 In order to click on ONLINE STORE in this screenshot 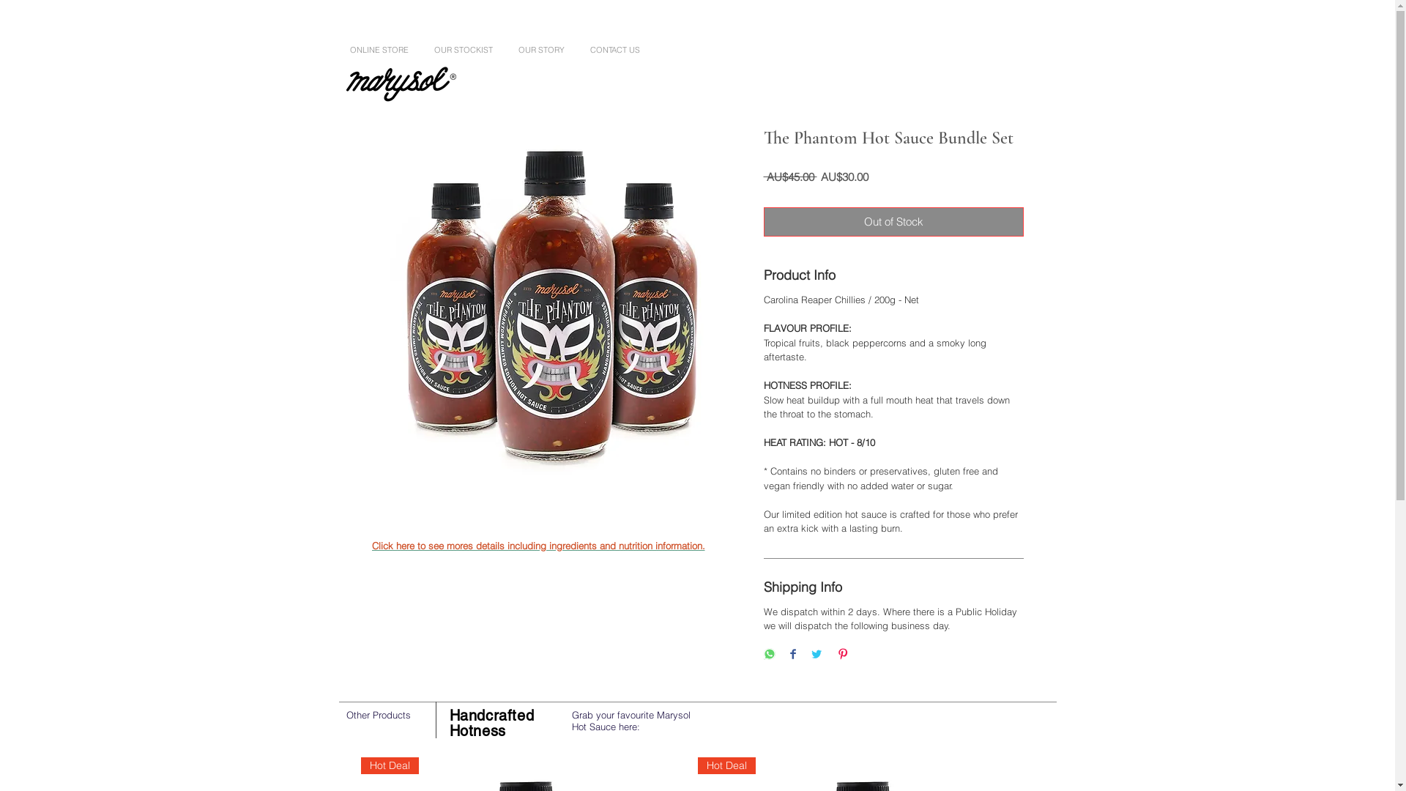, I will do `click(381, 50)`.